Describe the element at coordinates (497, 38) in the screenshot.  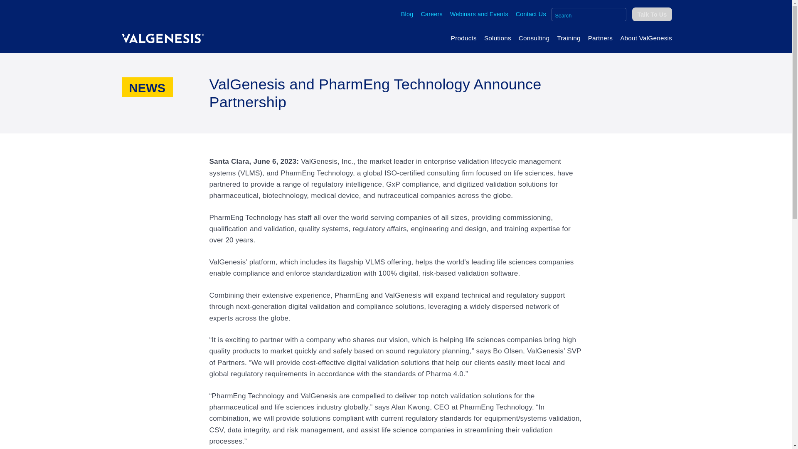
I see `Solutions` at that location.